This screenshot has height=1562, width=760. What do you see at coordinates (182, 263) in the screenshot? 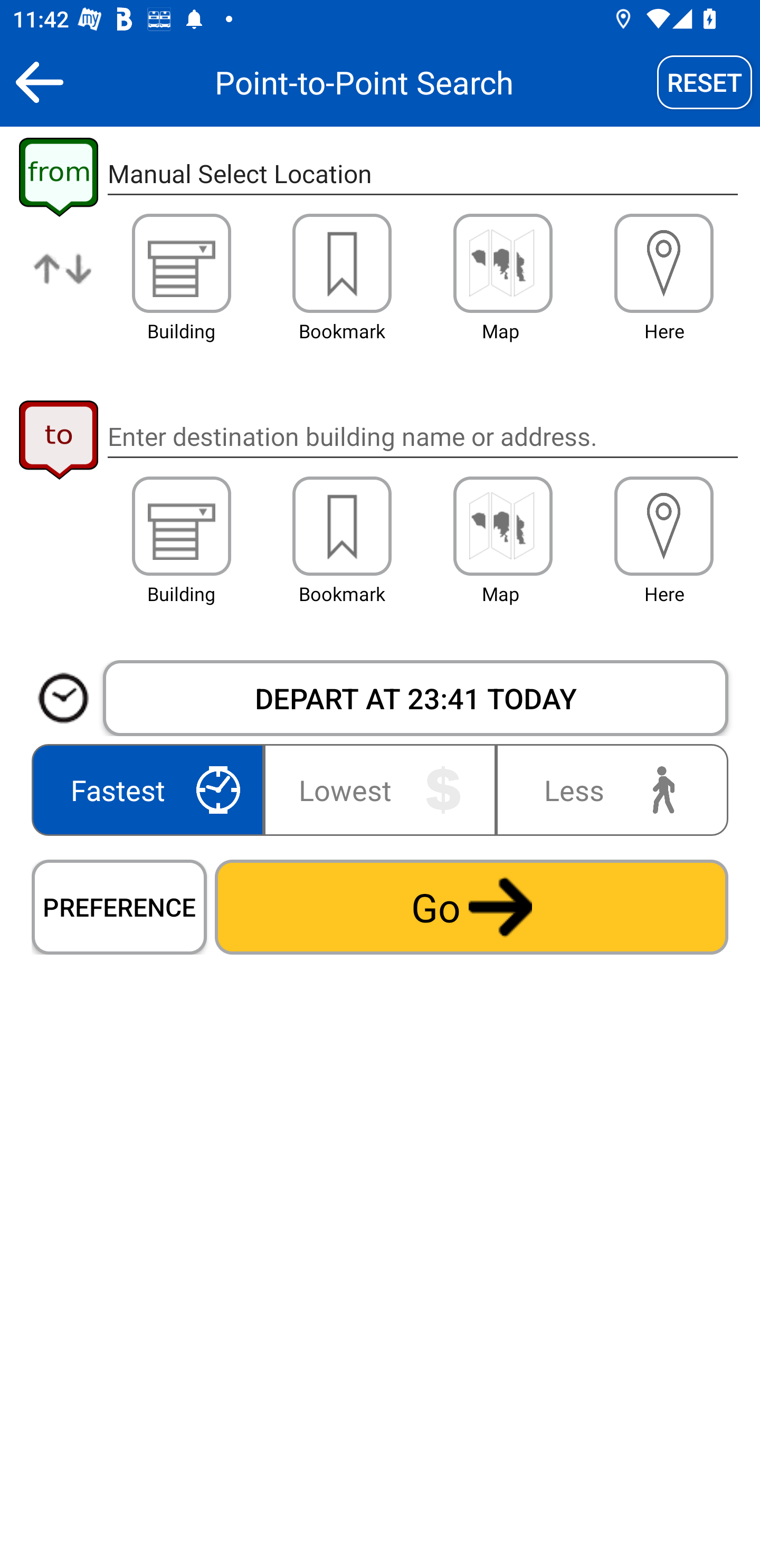
I see `Building` at bounding box center [182, 263].